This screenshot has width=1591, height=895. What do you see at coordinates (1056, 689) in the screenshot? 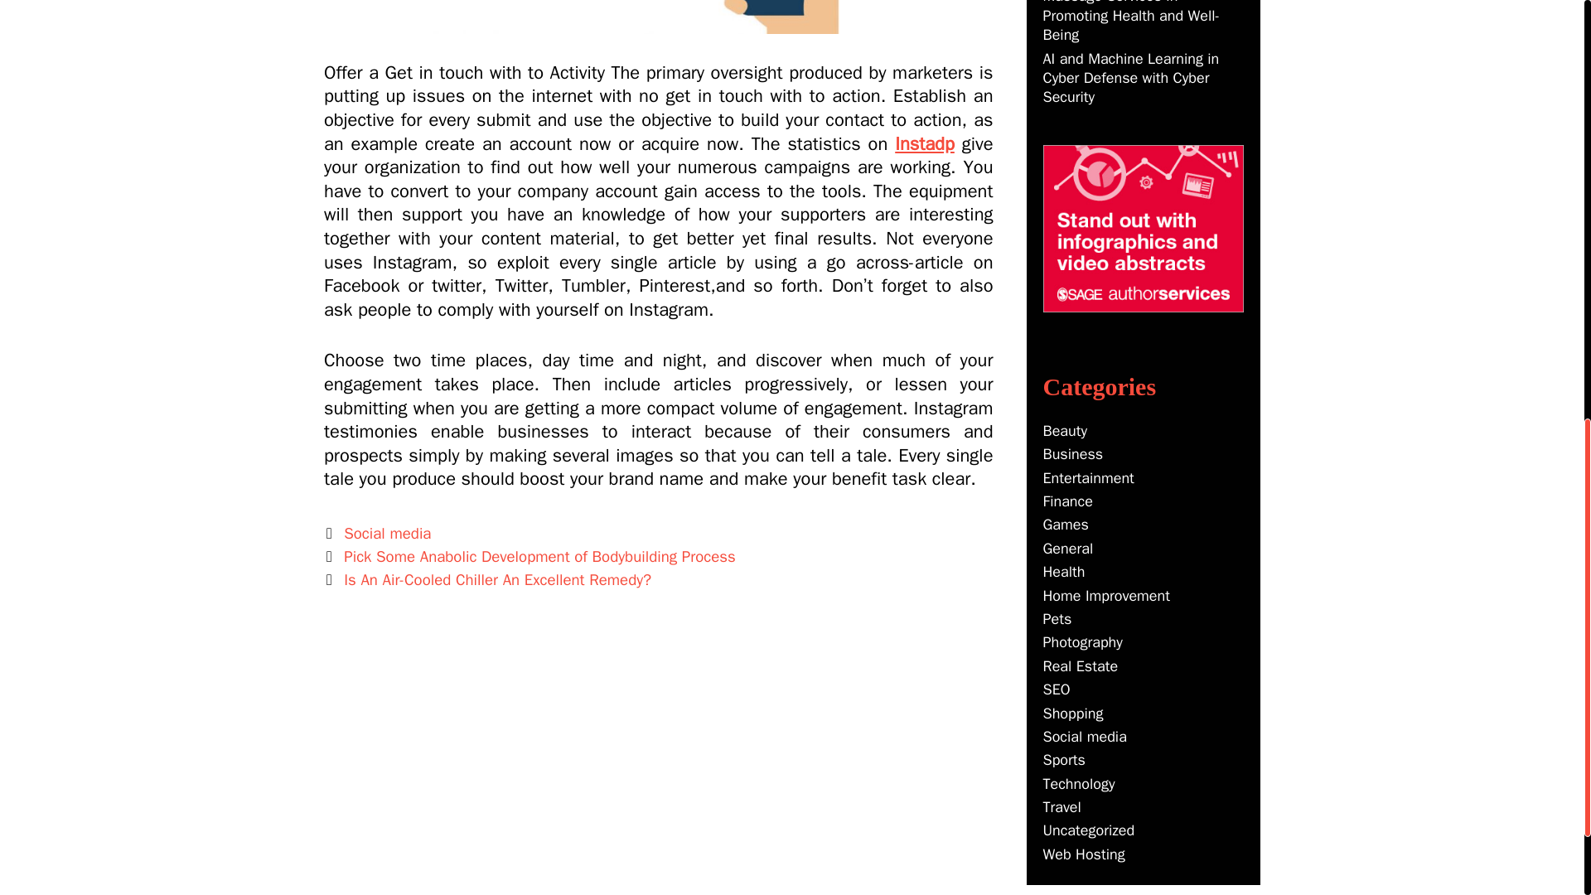
I see `SEO` at bounding box center [1056, 689].